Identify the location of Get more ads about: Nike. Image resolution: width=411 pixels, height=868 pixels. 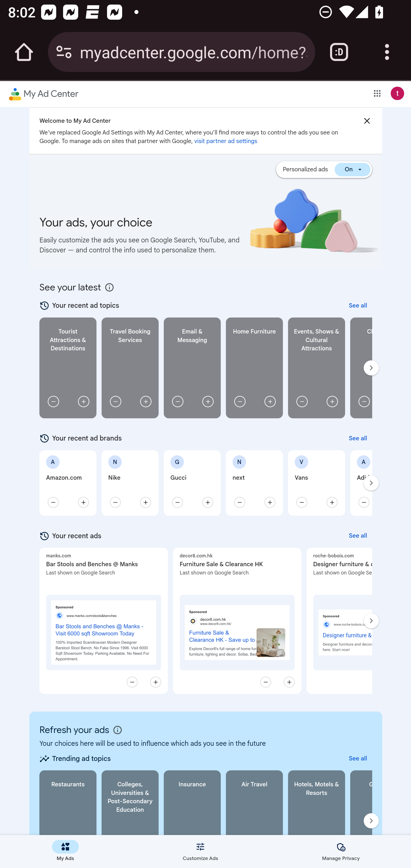
(145, 502).